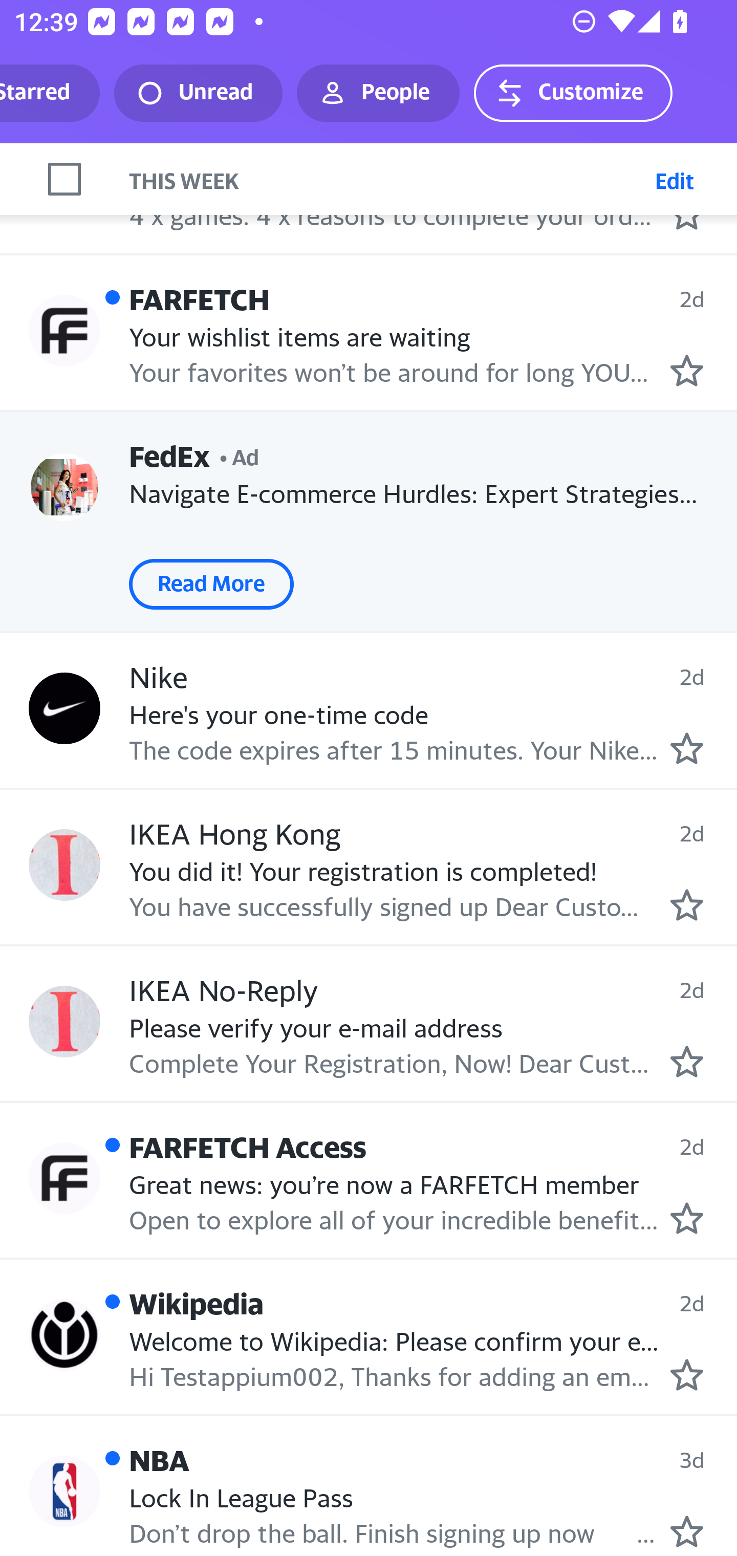  What do you see at coordinates (687, 371) in the screenshot?
I see `Mark as starred.` at bounding box center [687, 371].